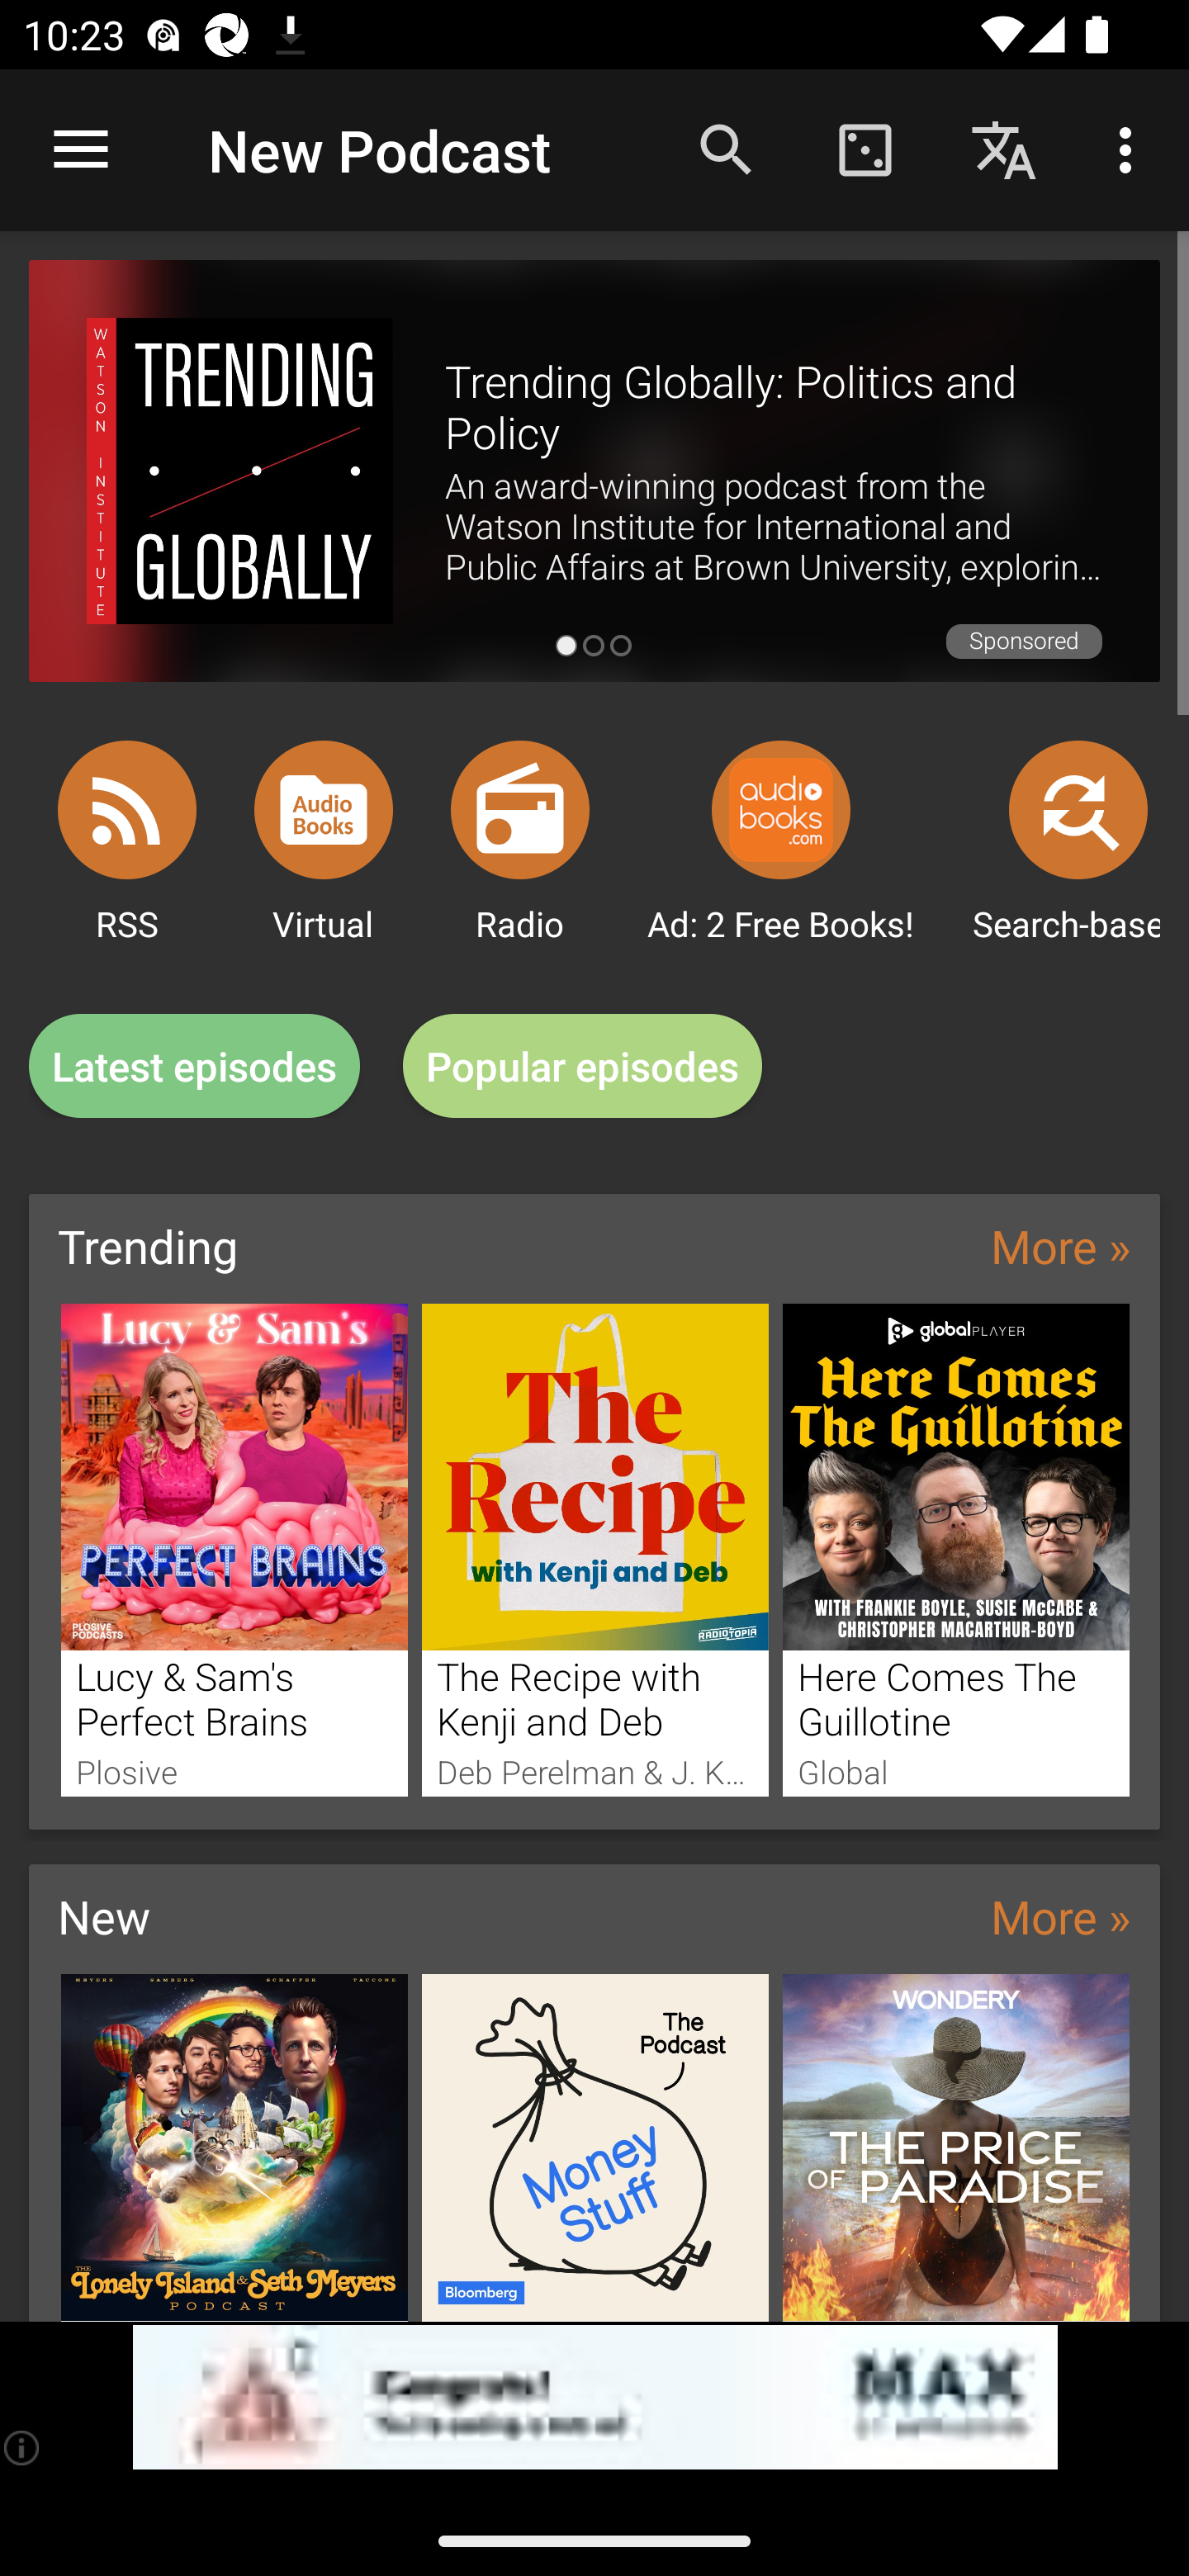  I want to click on The Lonely Island and Seth Meyers Podcast, so click(234, 2147).